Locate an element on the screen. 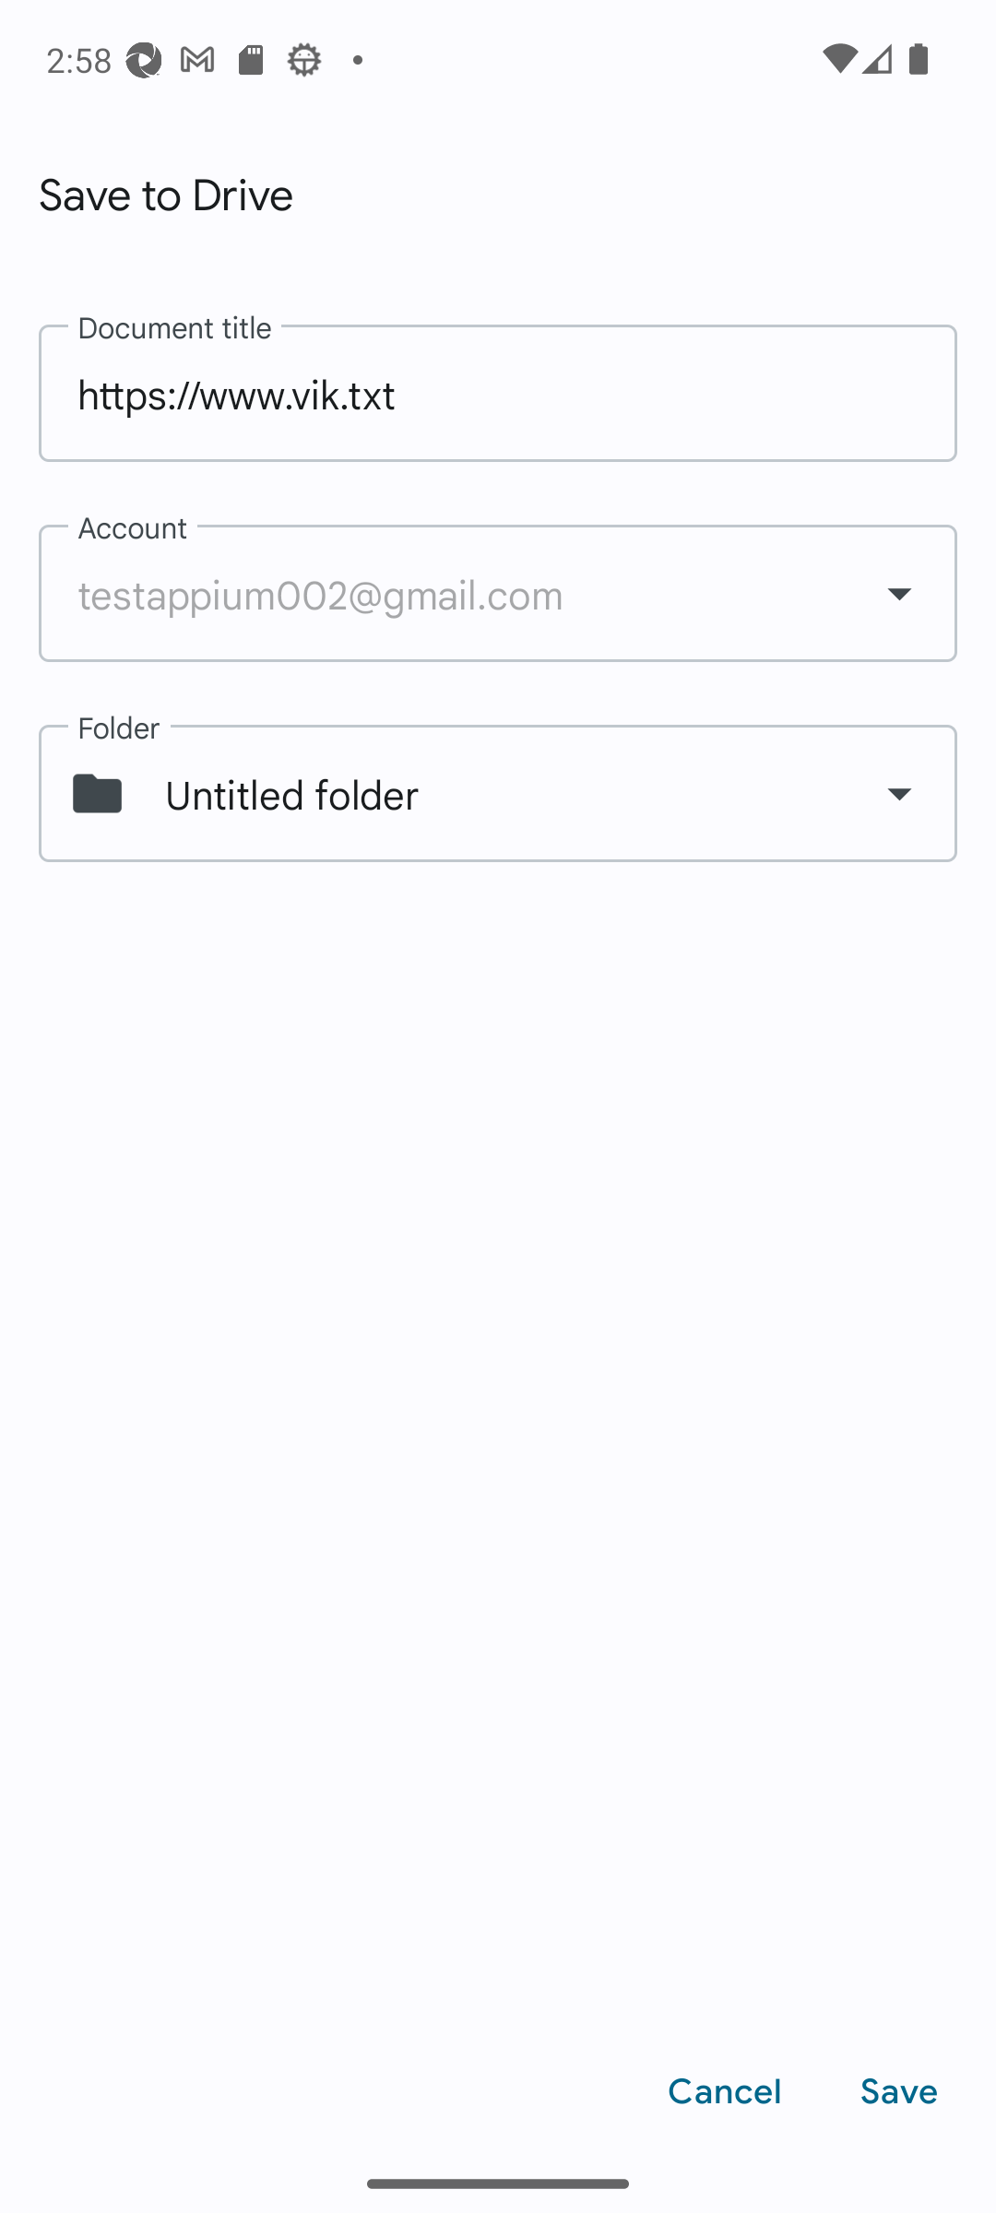 The height and width of the screenshot is (2213, 996). Cancel is located at coordinates (725, 2091).